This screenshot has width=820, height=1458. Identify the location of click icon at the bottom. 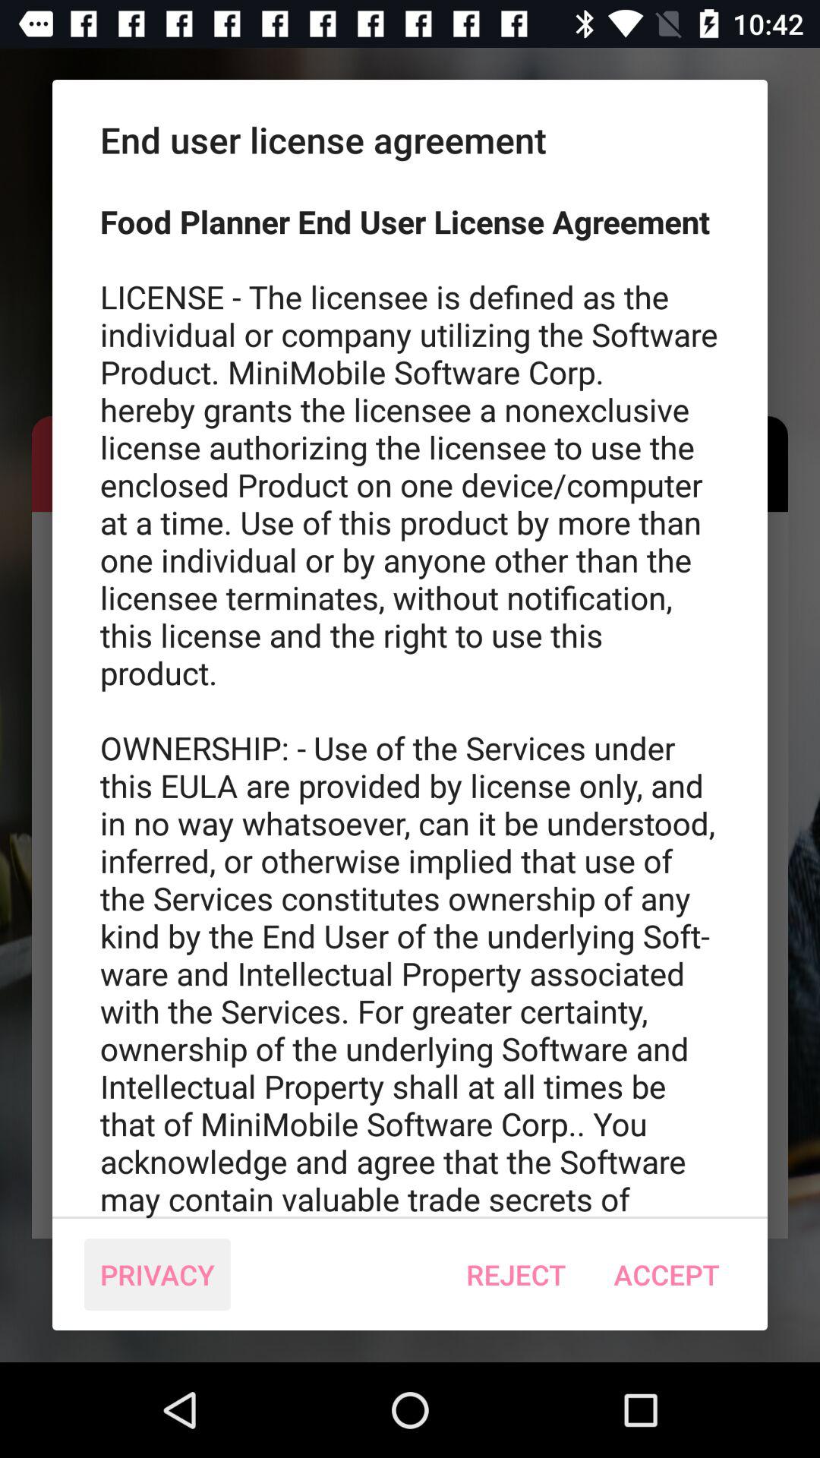
(516, 1274).